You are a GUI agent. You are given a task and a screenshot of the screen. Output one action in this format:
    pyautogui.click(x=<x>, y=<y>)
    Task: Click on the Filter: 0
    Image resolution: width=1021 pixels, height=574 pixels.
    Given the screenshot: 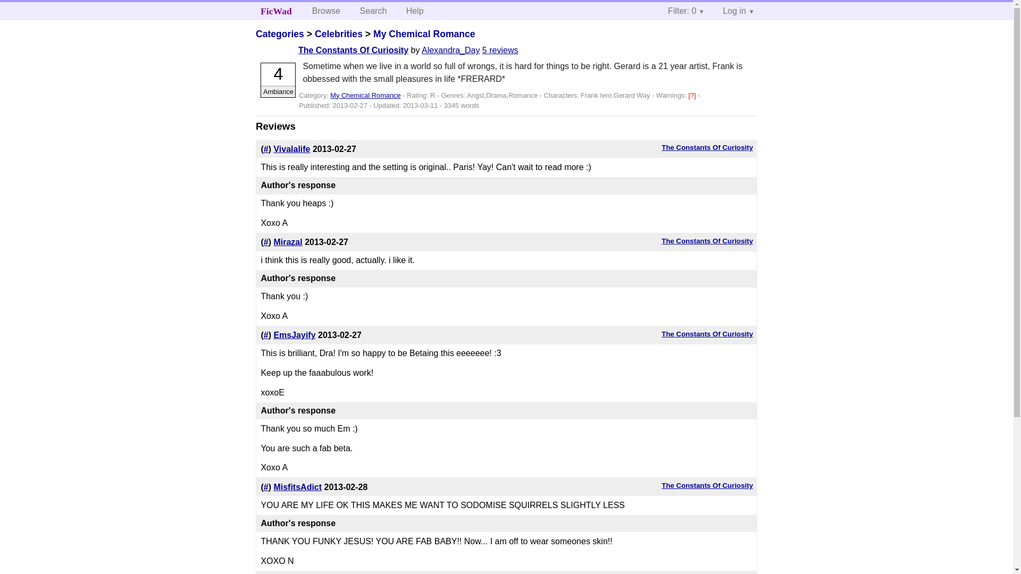 What is the action you would take?
    pyautogui.click(x=685, y=11)
    